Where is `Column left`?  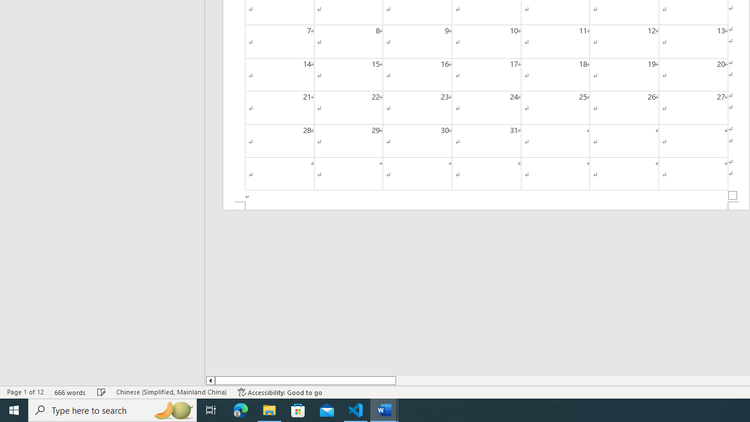
Column left is located at coordinates (210, 380).